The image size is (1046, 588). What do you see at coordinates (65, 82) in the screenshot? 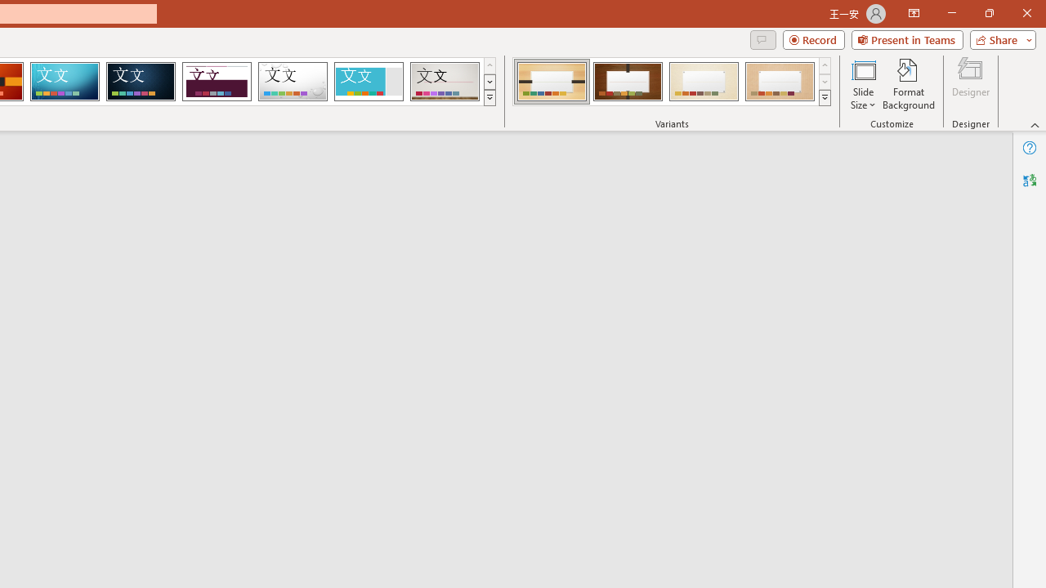
I see `Circuit` at bounding box center [65, 82].